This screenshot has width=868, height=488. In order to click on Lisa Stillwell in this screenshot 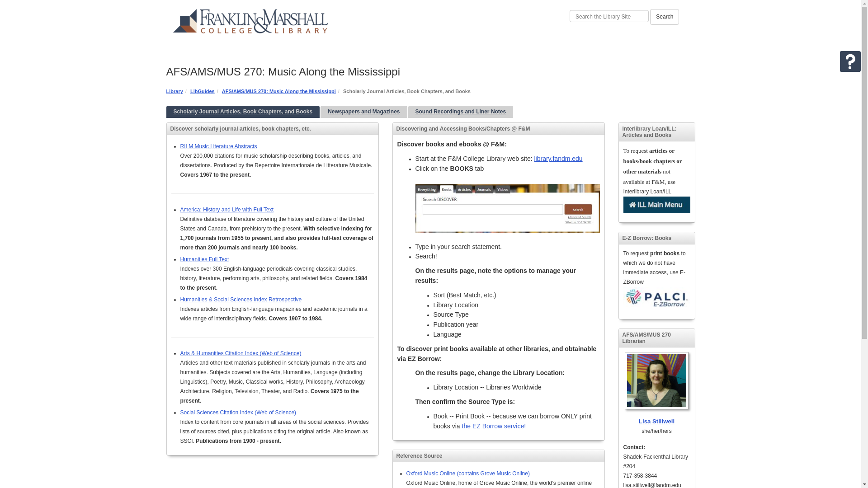, I will do `click(656, 389)`.